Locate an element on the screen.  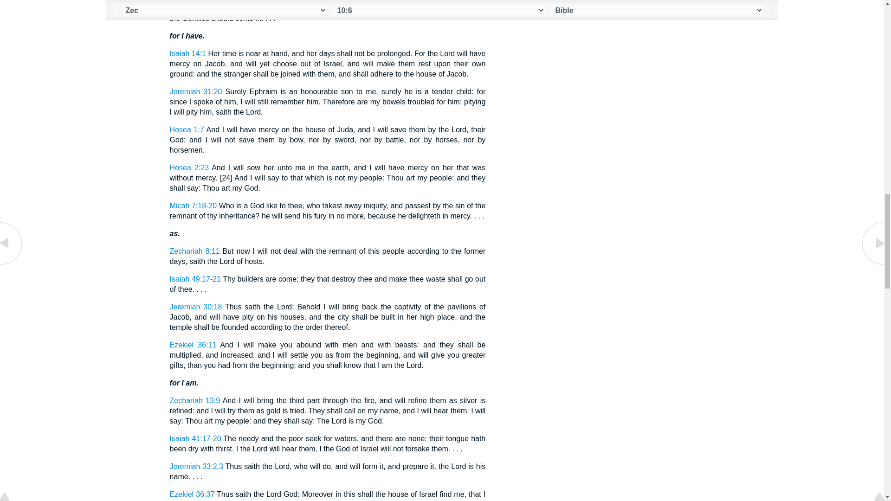
Hosea 2:23 is located at coordinates (189, 168).